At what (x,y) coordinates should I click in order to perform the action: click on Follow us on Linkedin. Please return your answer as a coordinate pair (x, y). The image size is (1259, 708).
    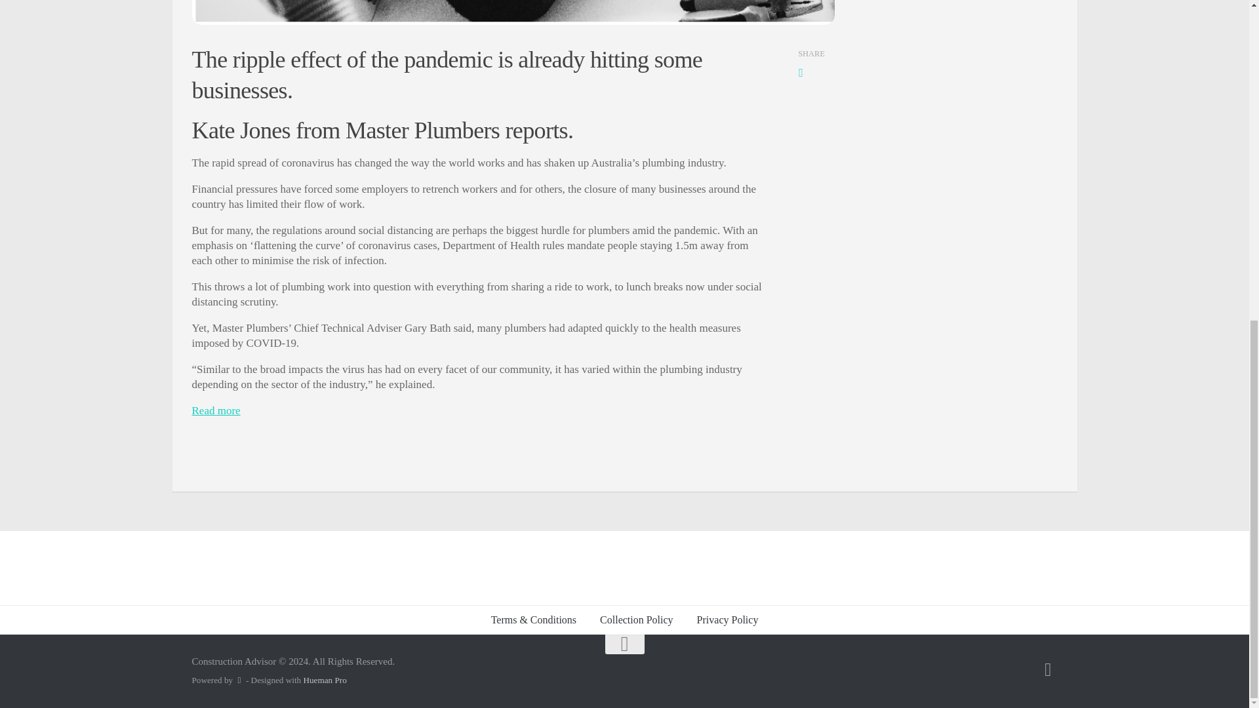
    Looking at the image, I should click on (1048, 669).